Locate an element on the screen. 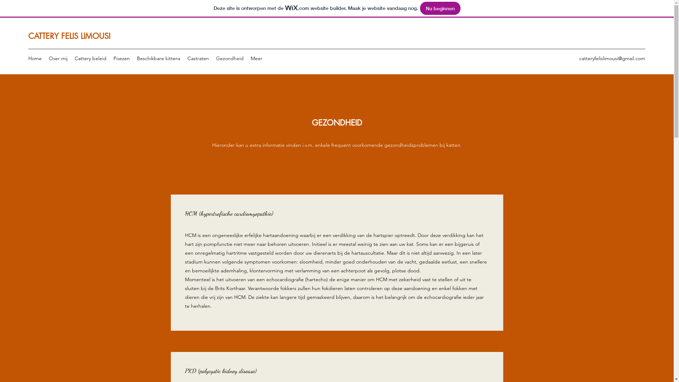 The image size is (679, 382). Gezondheid is located at coordinates (230, 58).